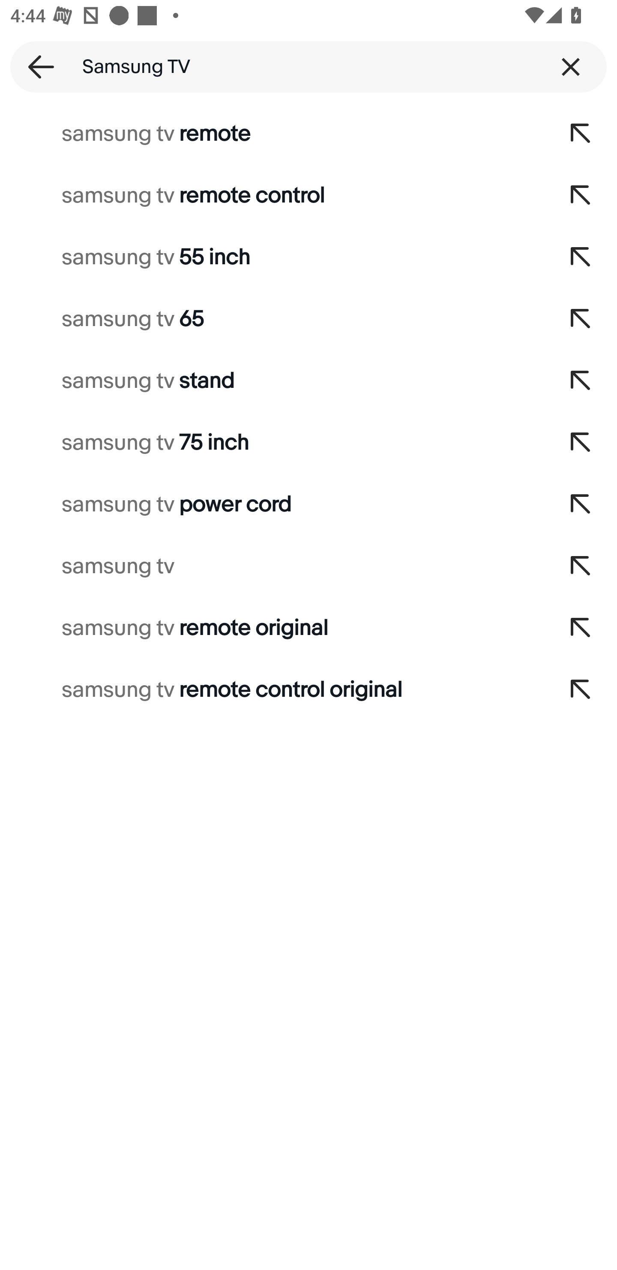  I want to click on samsung tv remote control, so click(273, 195).